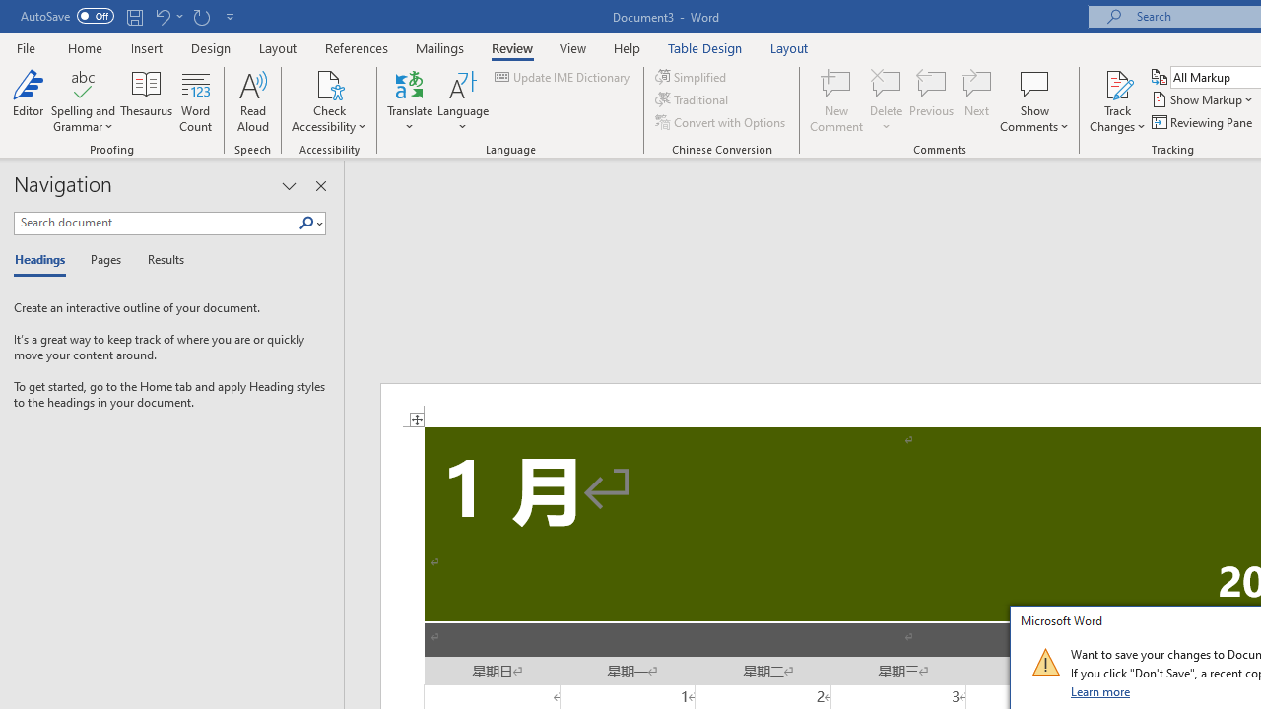 The image size is (1261, 709). What do you see at coordinates (162, 16) in the screenshot?
I see `Undo Increase Indent` at bounding box center [162, 16].